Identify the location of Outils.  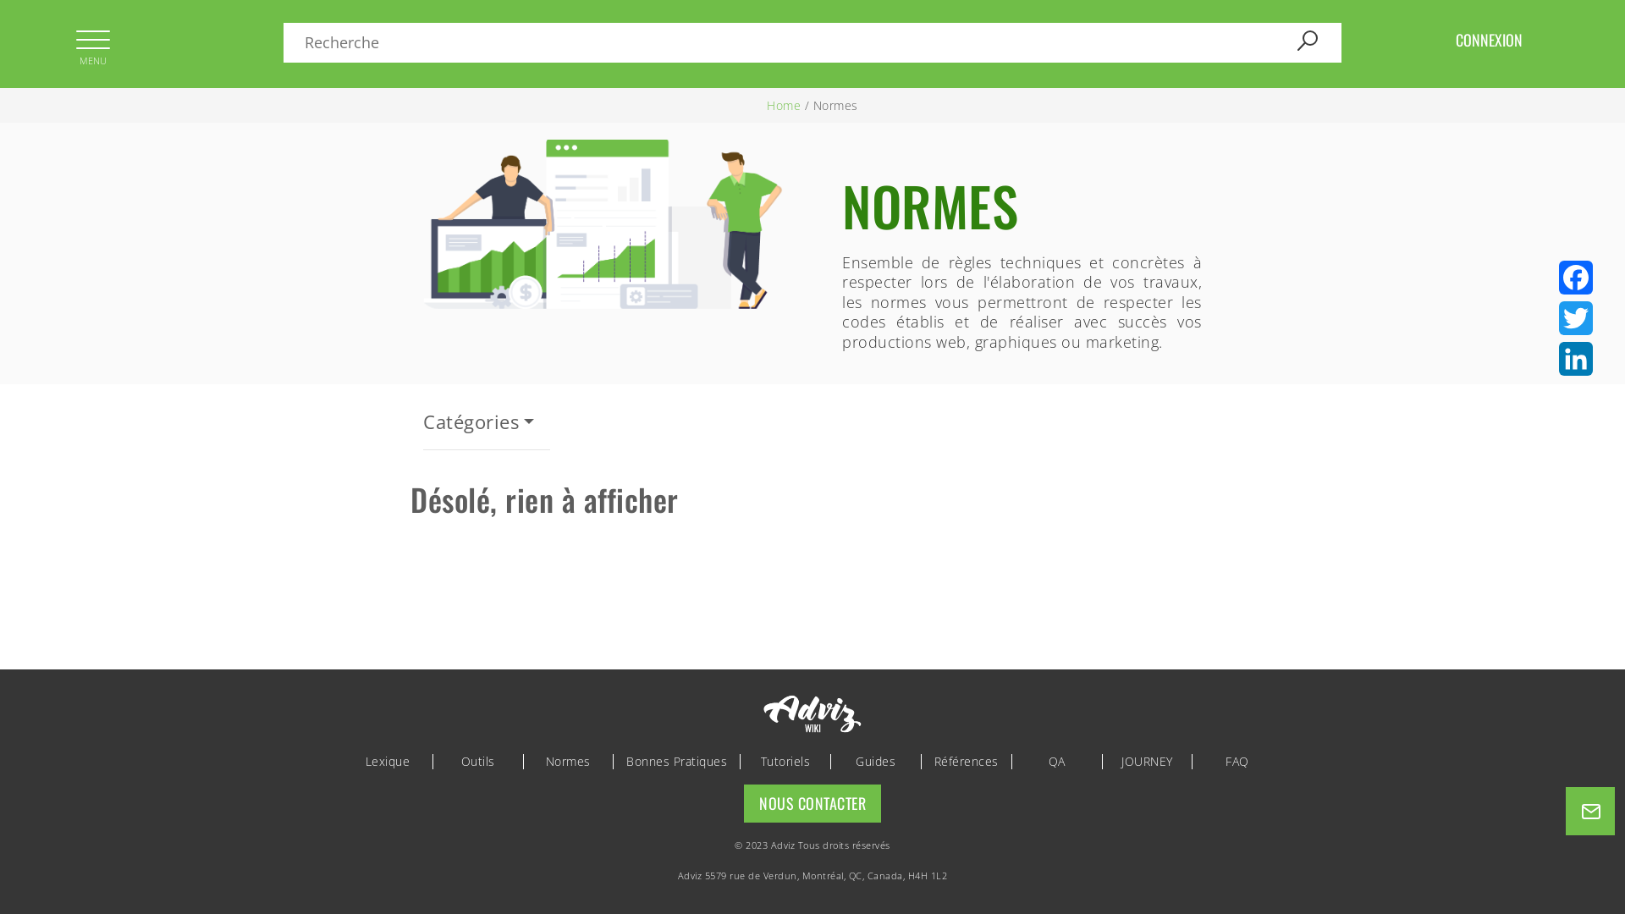
(478, 762).